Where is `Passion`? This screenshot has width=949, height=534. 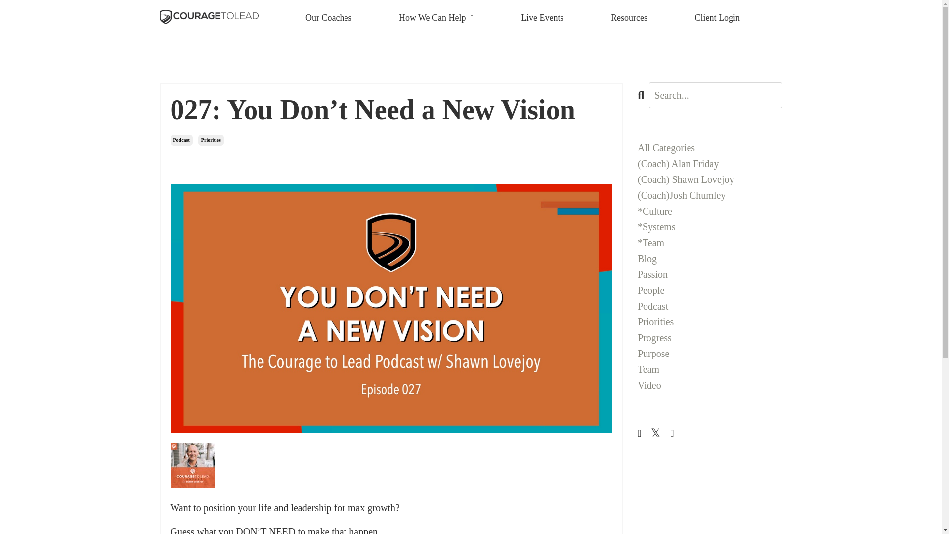
Passion is located at coordinates (710, 274).